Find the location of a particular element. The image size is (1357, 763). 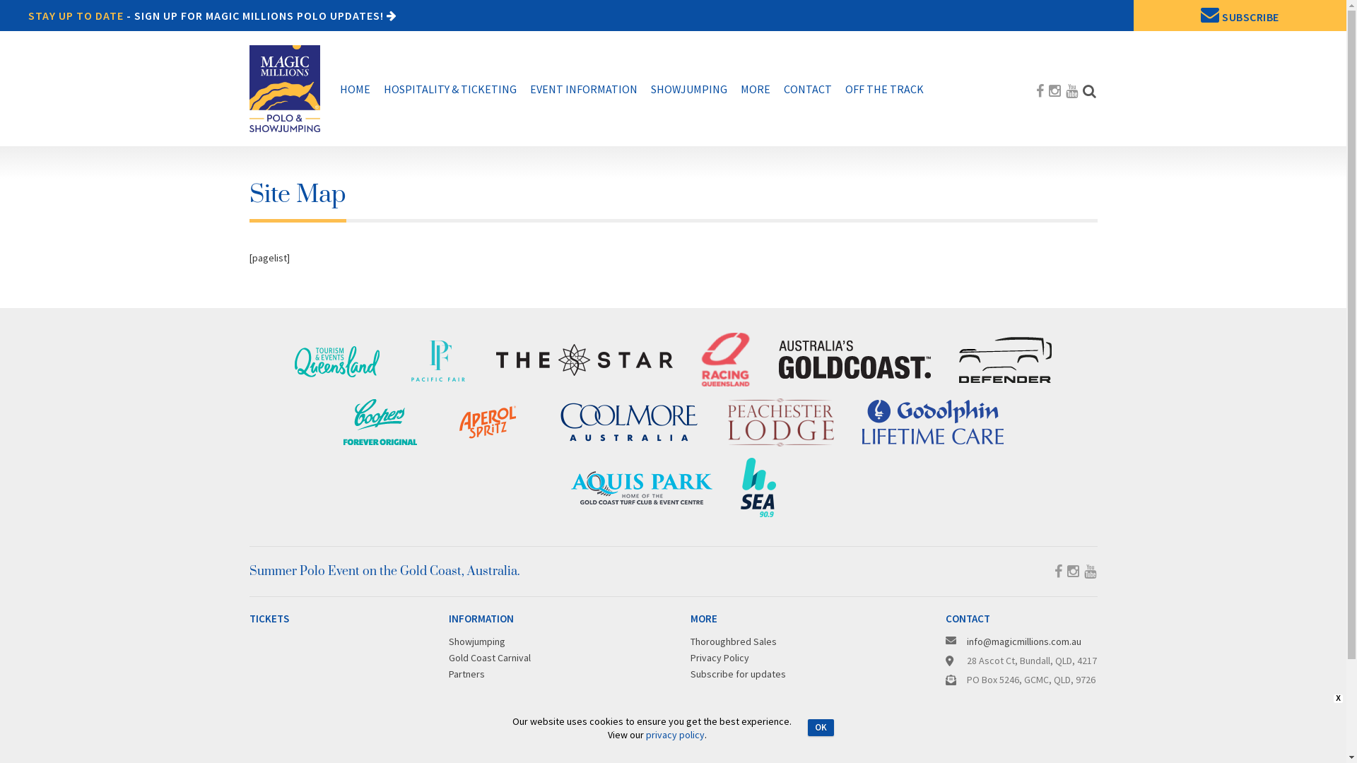

SUBSCRIBE is located at coordinates (1240, 16).